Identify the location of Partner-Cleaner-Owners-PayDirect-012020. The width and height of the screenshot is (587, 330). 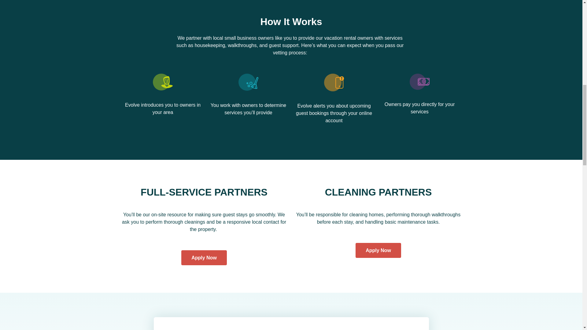
(419, 81).